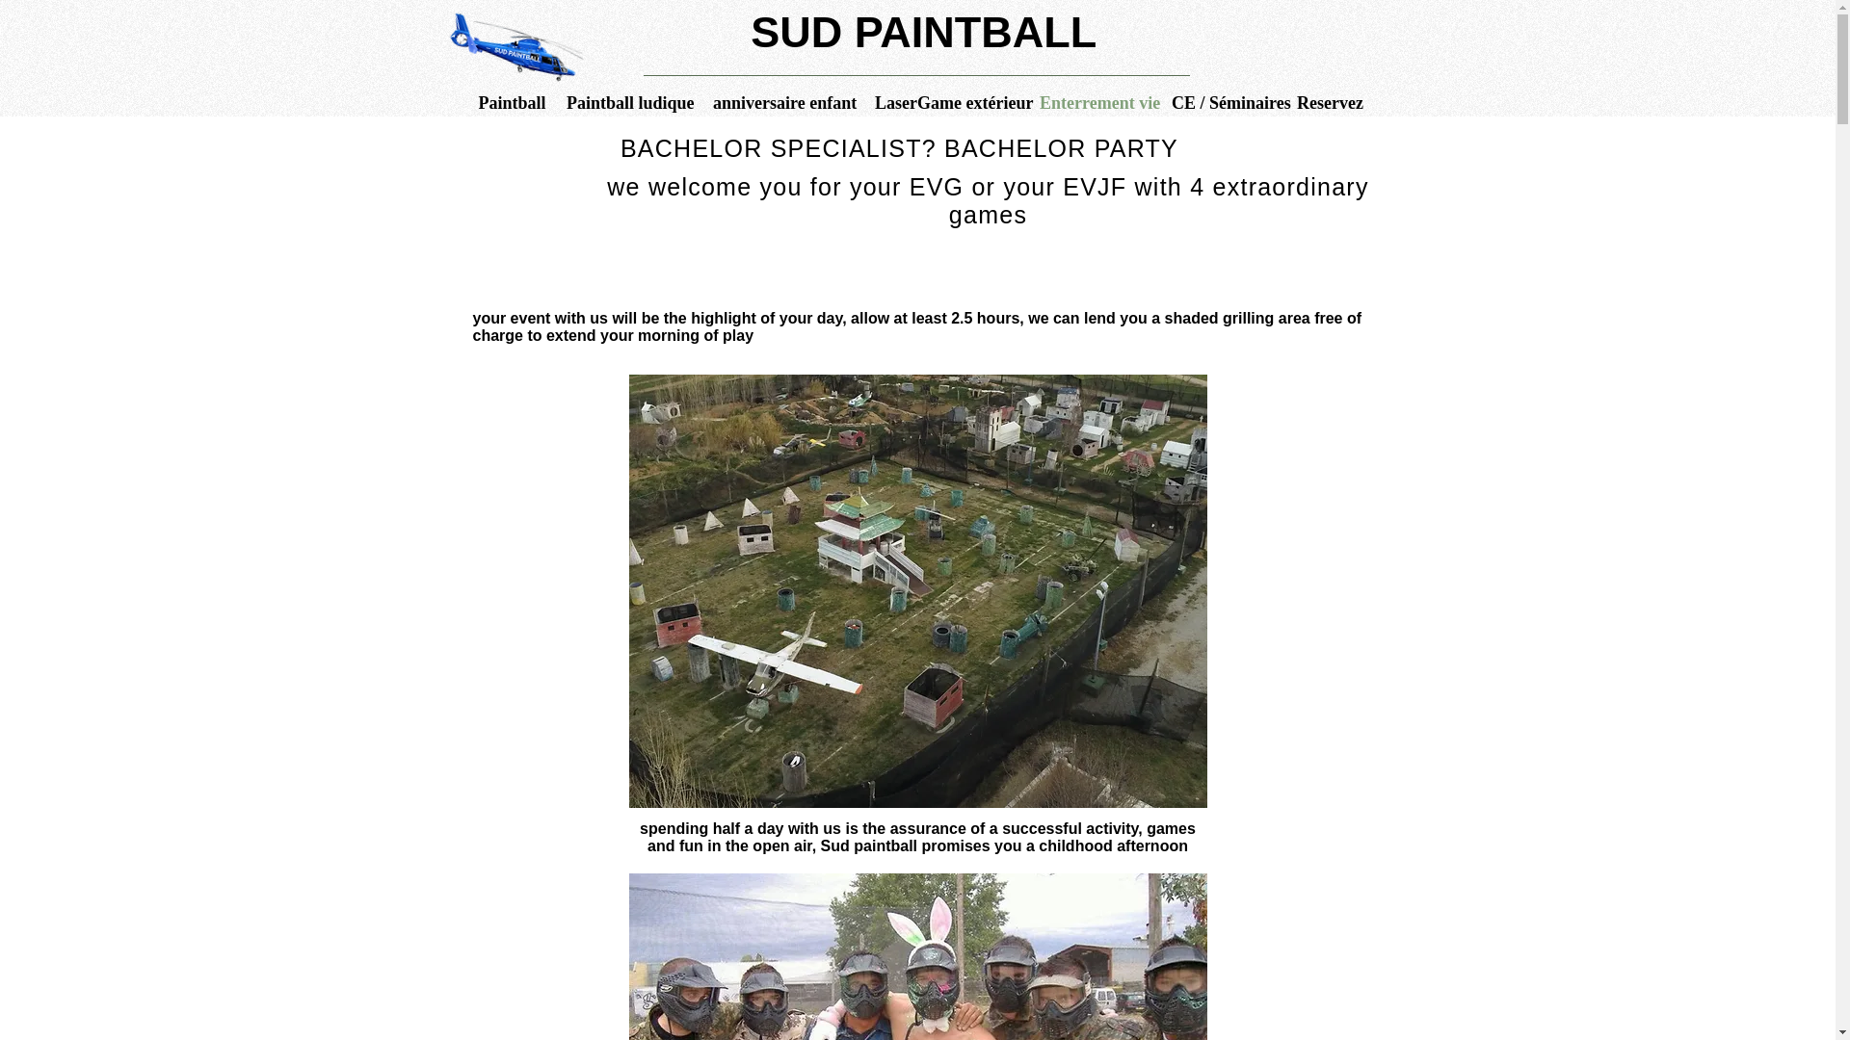 The width and height of the screenshot is (1850, 1040). What do you see at coordinates (1096, 102) in the screenshot?
I see `Enterrement vie` at bounding box center [1096, 102].